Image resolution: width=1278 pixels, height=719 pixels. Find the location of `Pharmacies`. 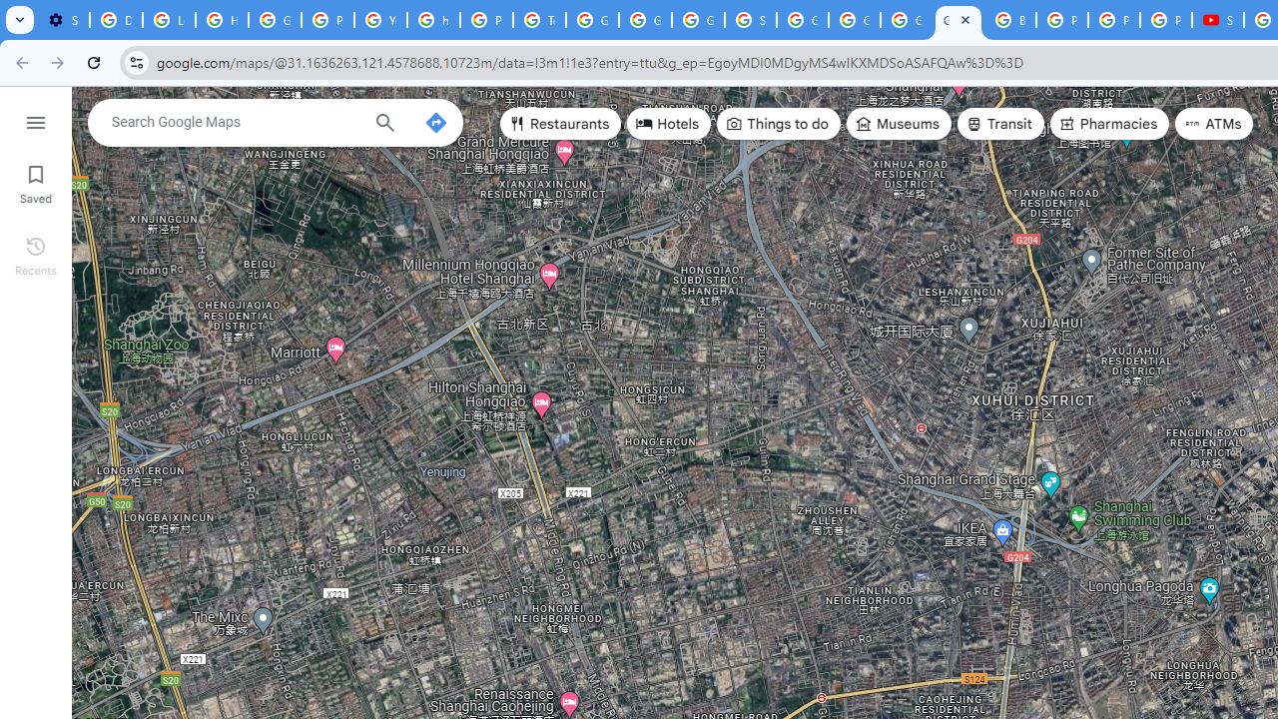

Pharmacies is located at coordinates (1109, 124).